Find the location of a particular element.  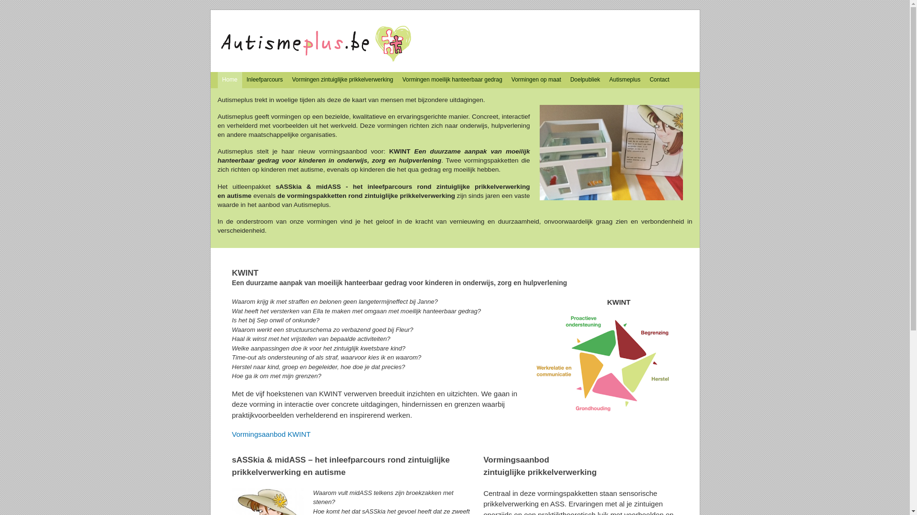

Contact is located at coordinates (660, 80).